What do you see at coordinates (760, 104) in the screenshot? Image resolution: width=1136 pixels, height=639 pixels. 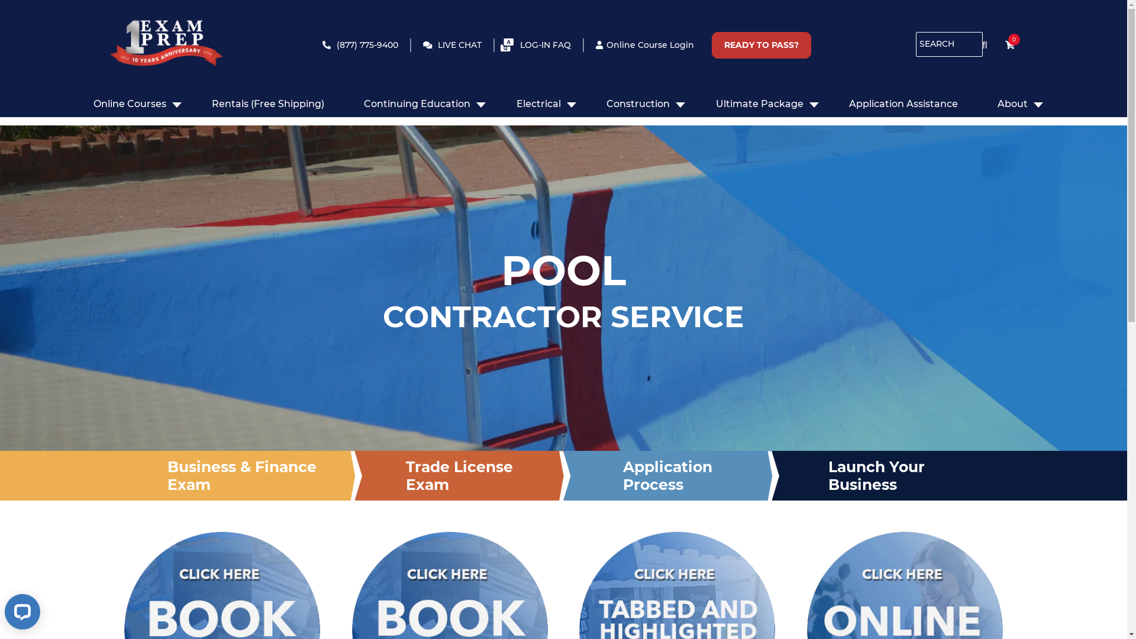 I see `Ultimate Package` at bounding box center [760, 104].